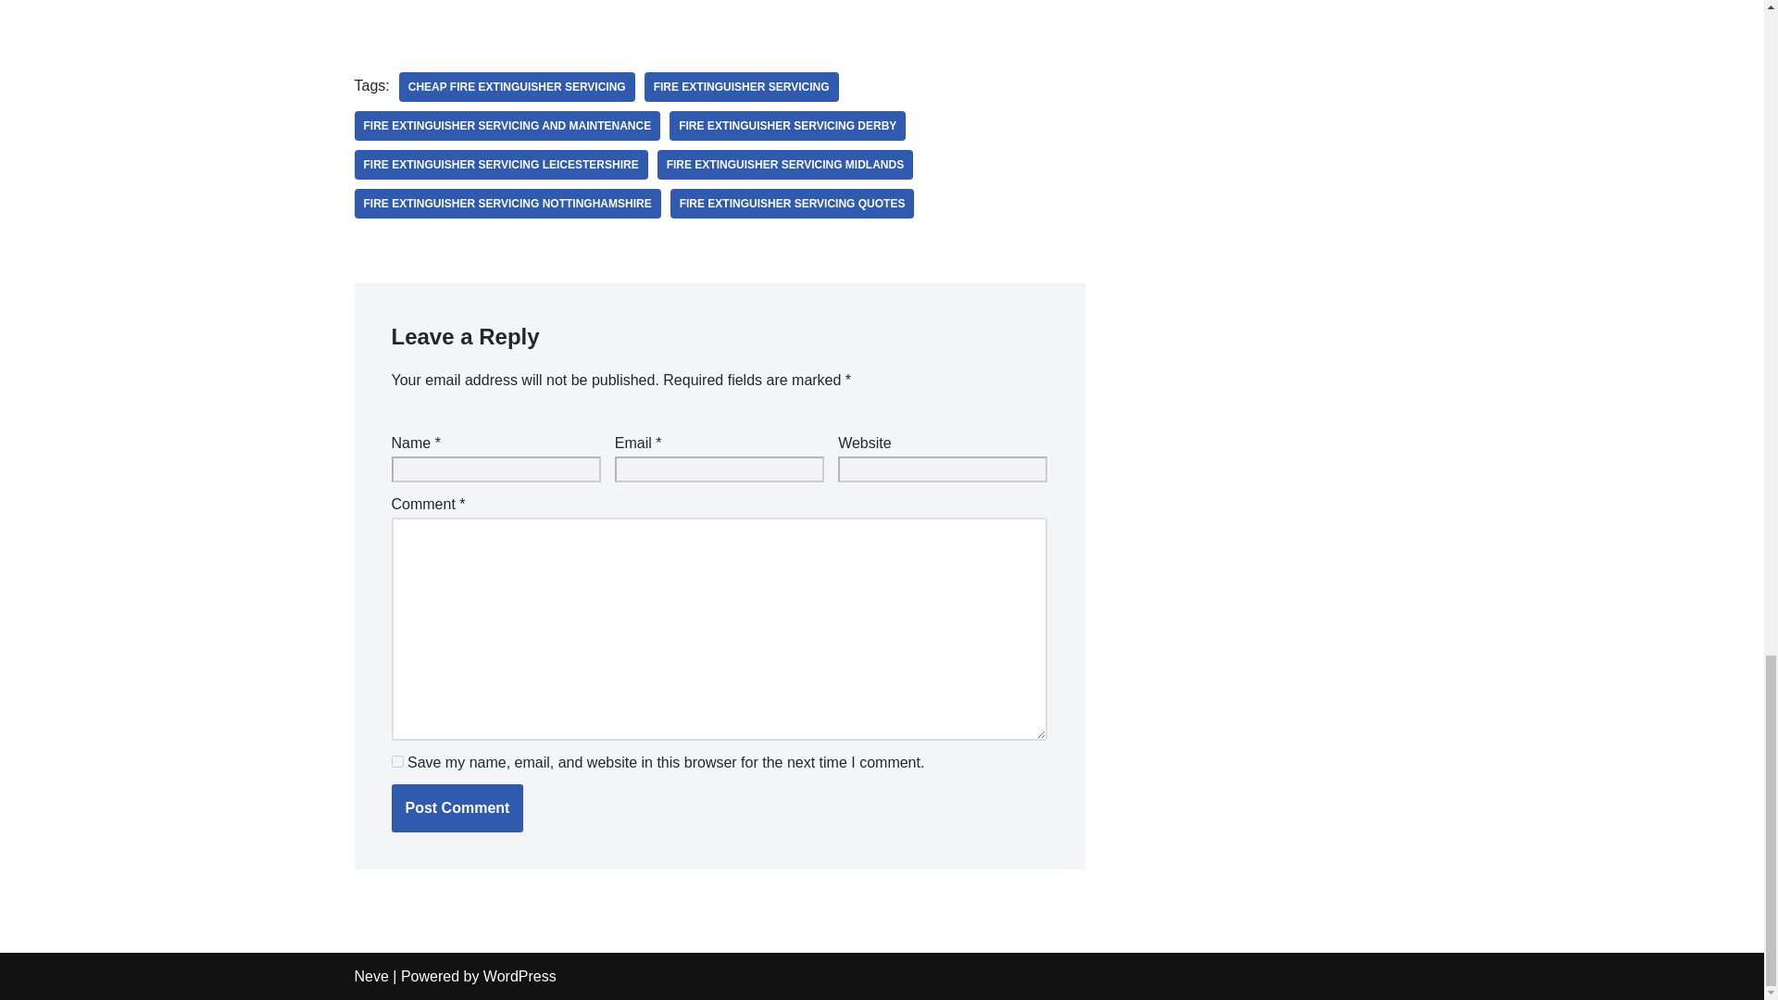 This screenshot has height=1000, width=1778. What do you see at coordinates (787, 126) in the screenshot?
I see `FIRE EXTINGUISHER SERVICING DERBY` at bounding box center [787, 126].